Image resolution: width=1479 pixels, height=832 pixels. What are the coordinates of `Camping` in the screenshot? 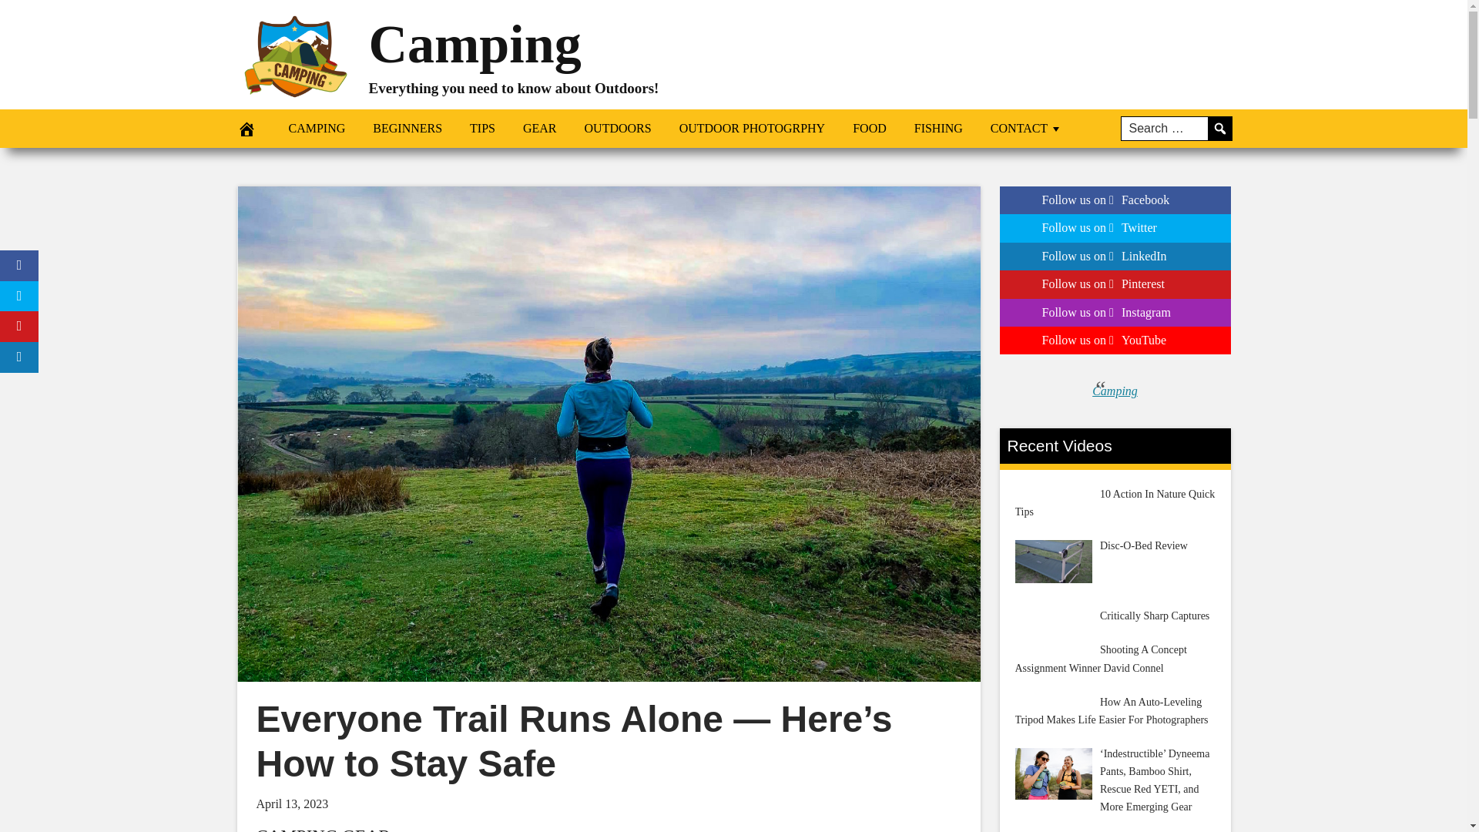 It's located at (475, 45).